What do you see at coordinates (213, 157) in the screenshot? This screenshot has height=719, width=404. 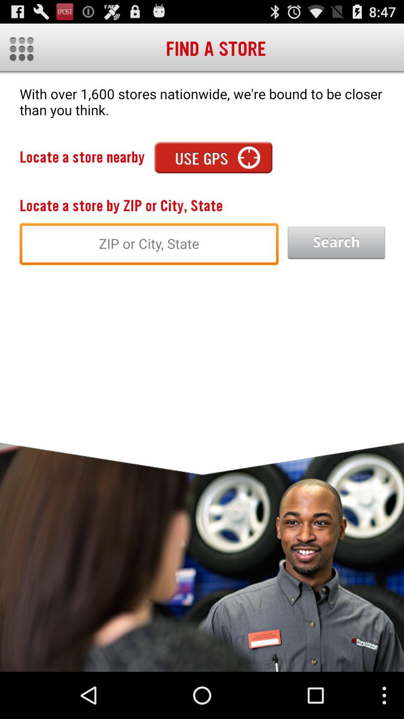 I see `click icon below with over 1` at bounding box center [213, 157].